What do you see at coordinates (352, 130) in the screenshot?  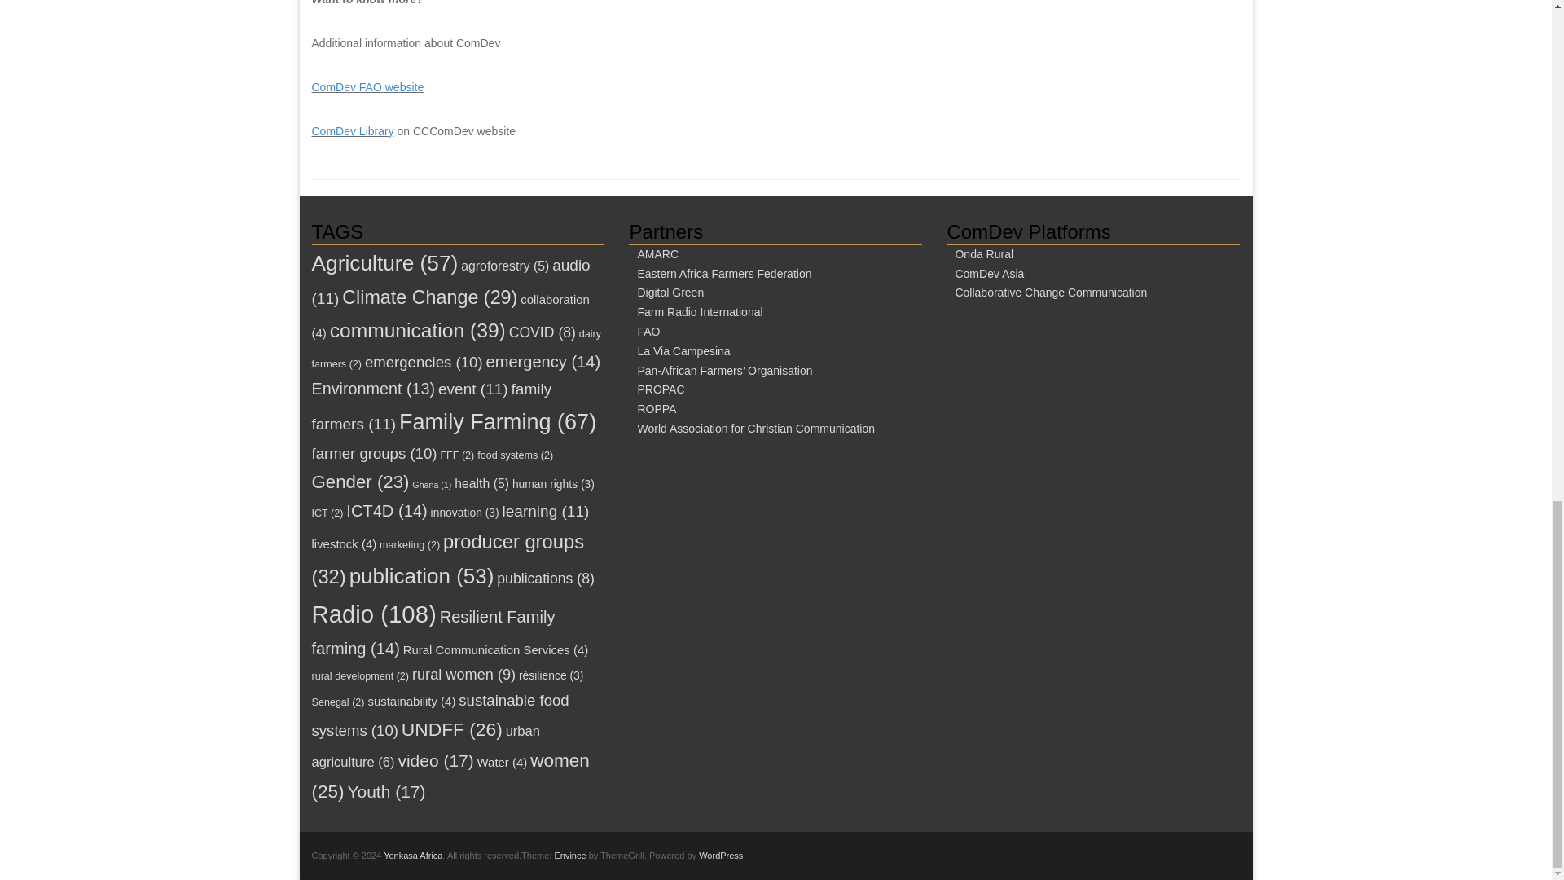 I see `ComDev Library` at bounding box center [352, 130].